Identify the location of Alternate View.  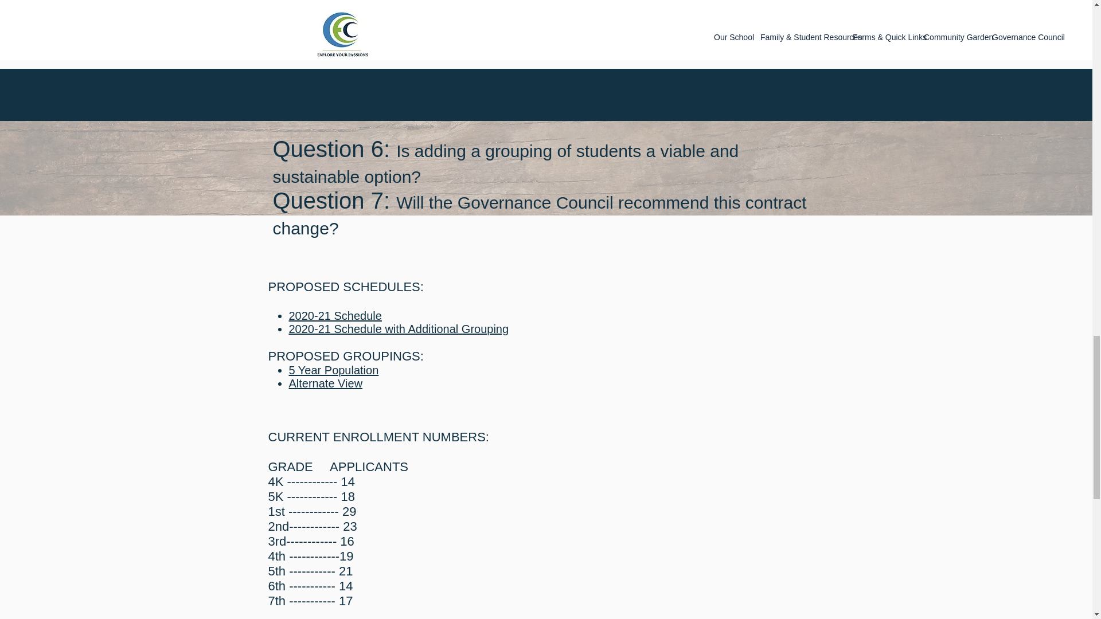
(326, 383).